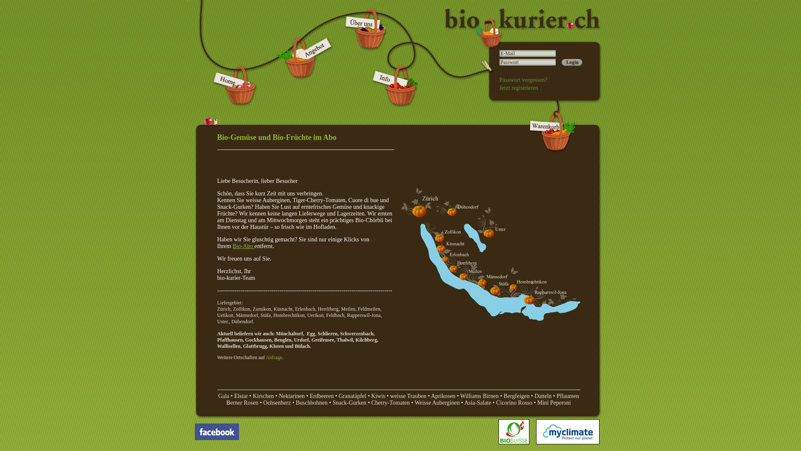  What do you see at coordinates (571, 443) in the screenshot?
I see `My Climate` at bounding box center [571, 443].